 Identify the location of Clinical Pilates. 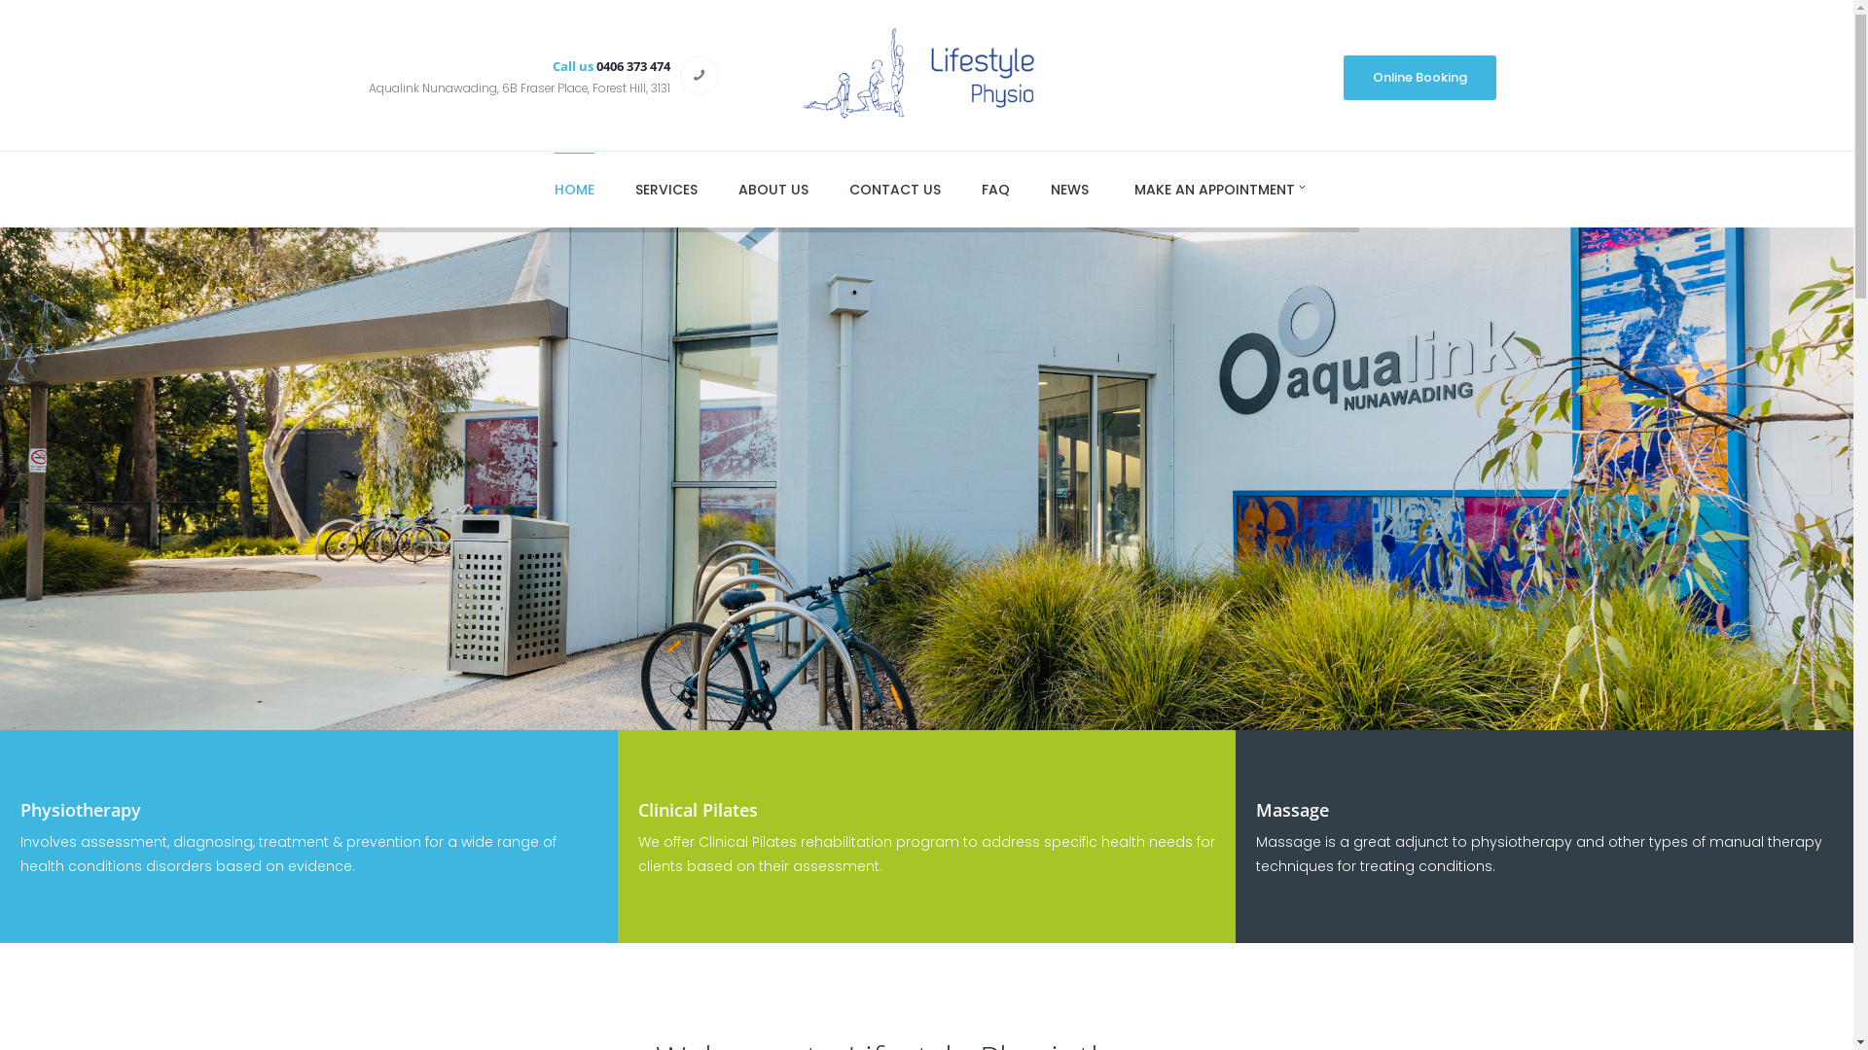
(699, 810).